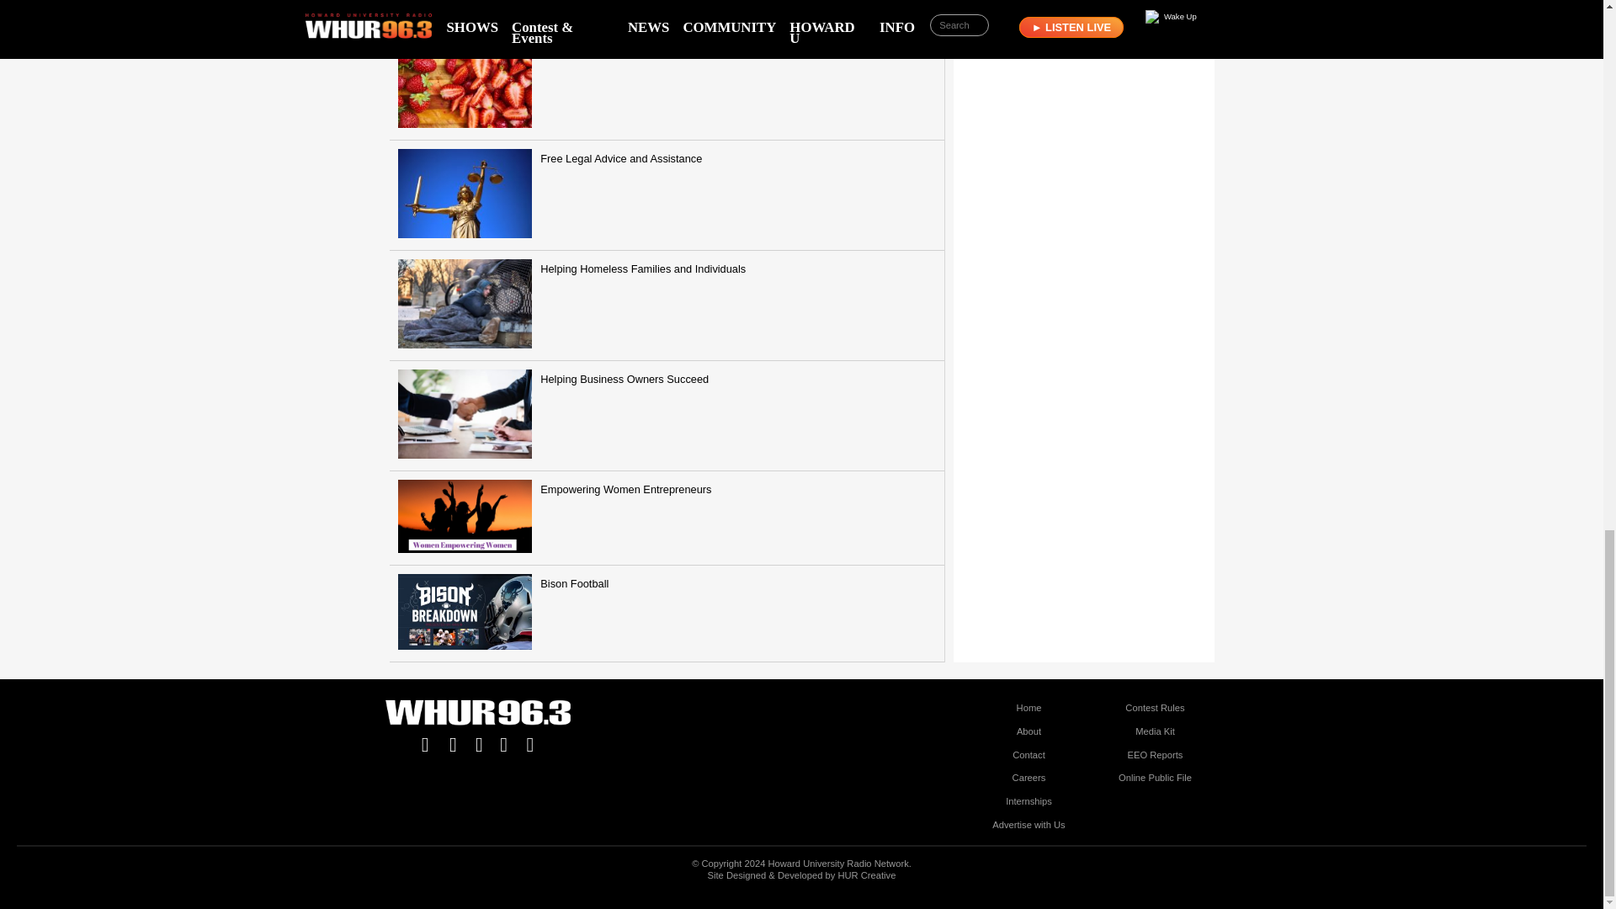 The width and height of the screenshot is (1616, 909). I want to click on Free Legal Advice and Assistance, so click(667, 195).